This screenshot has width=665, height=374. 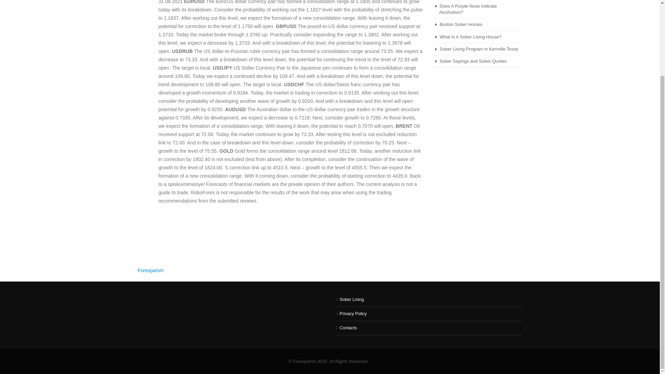 What do you see at coordinates (353, 313) in the screenshot?
I see `Privacy Policy` at bounding box center [353, 313].